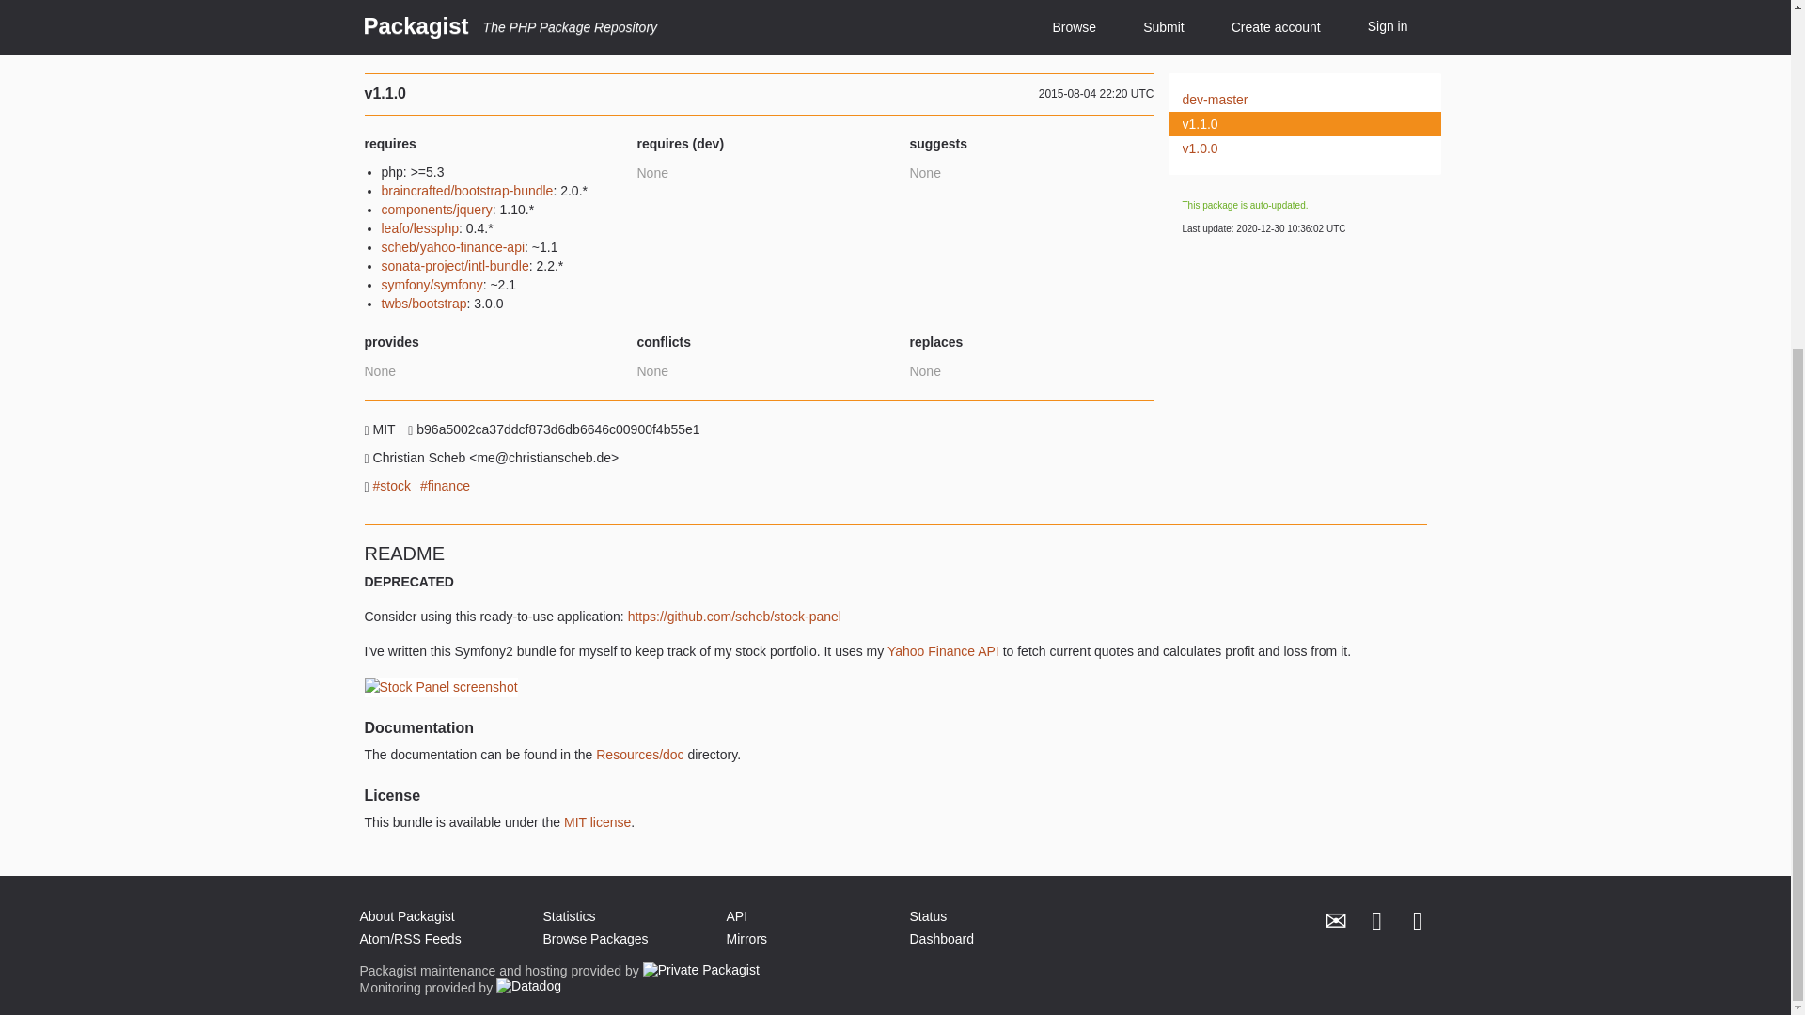 The height and width of the screenshot is (1015, 1805). I want to click on Yahoo Finance API, so click(944, 650).